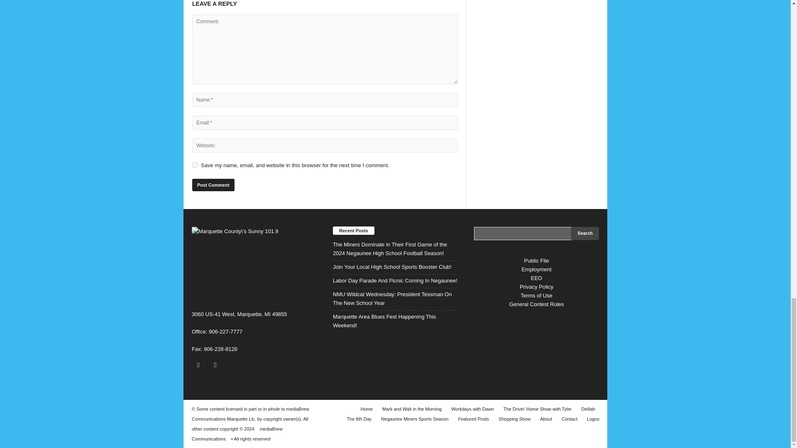  Describe the element at coordinates (585, 233) in the screenshot. I see `Search` at that location.